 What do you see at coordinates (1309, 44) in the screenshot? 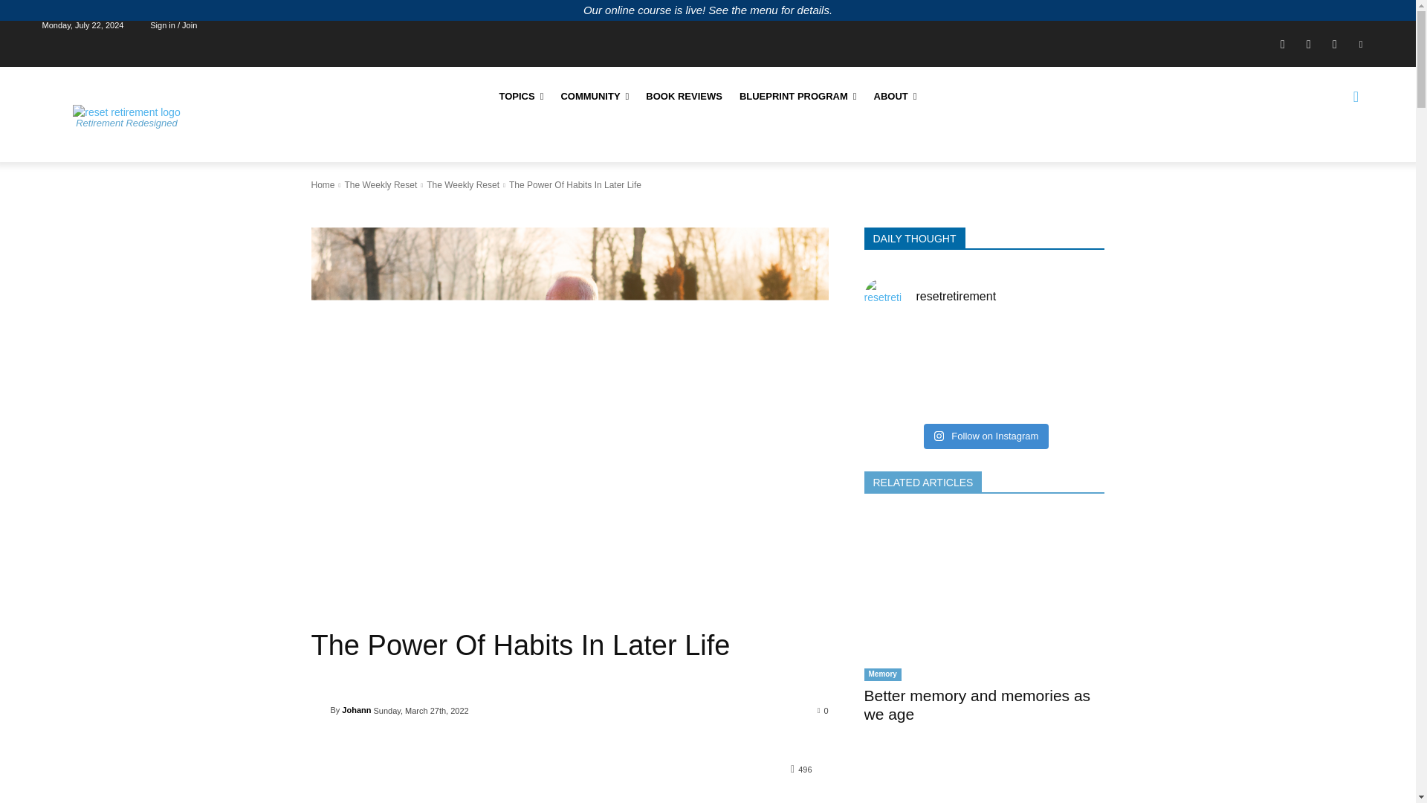
I see `Instagram` at bounding box center [1309, 44].